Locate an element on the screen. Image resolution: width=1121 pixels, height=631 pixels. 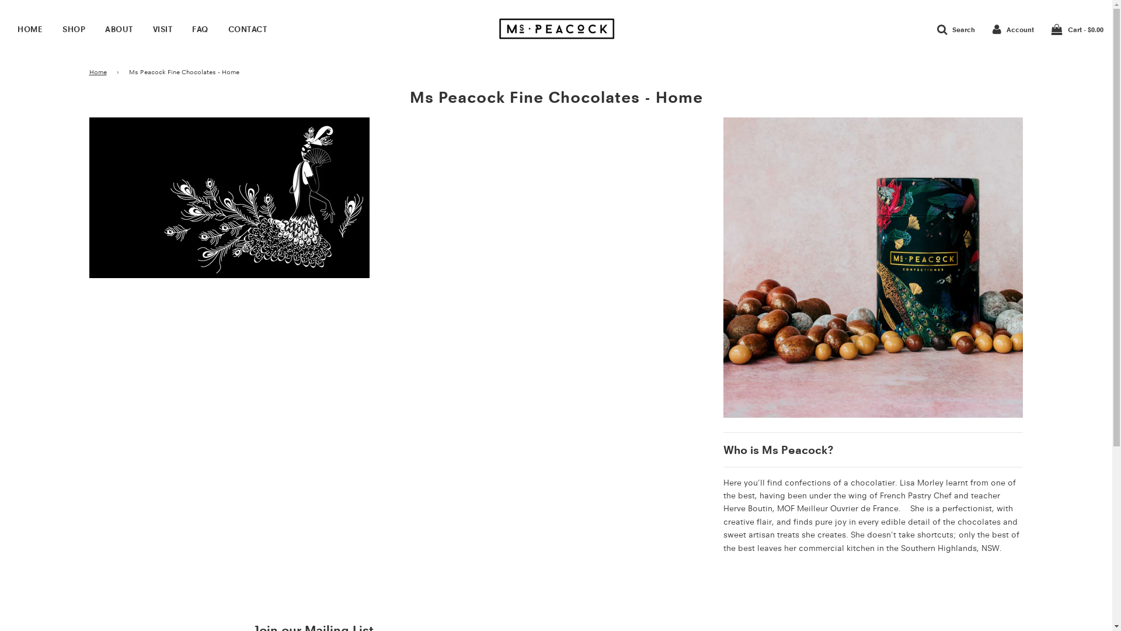
ABOUT is located at coordinates (119, 29).